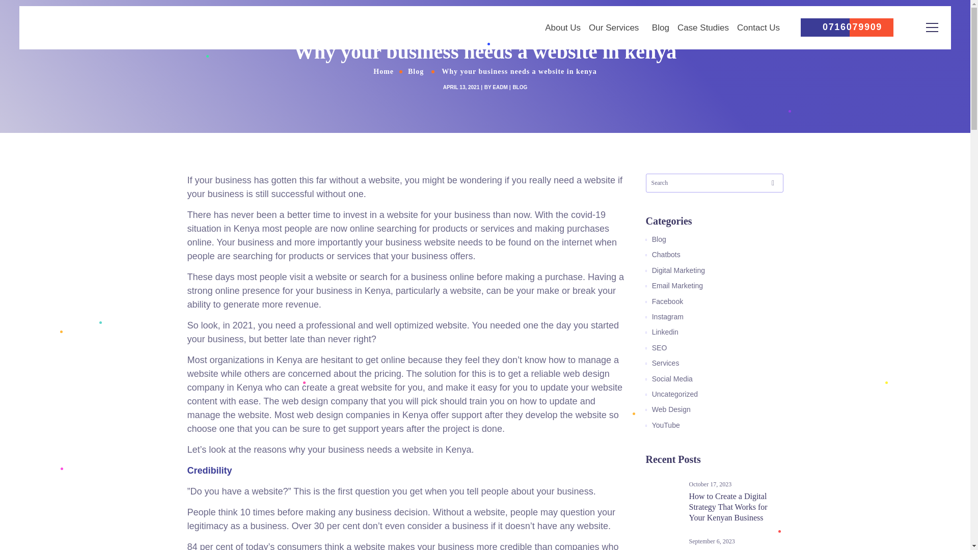 This screenshot has height=550, width=978. I want to click on Our Services, so click(616, 28).